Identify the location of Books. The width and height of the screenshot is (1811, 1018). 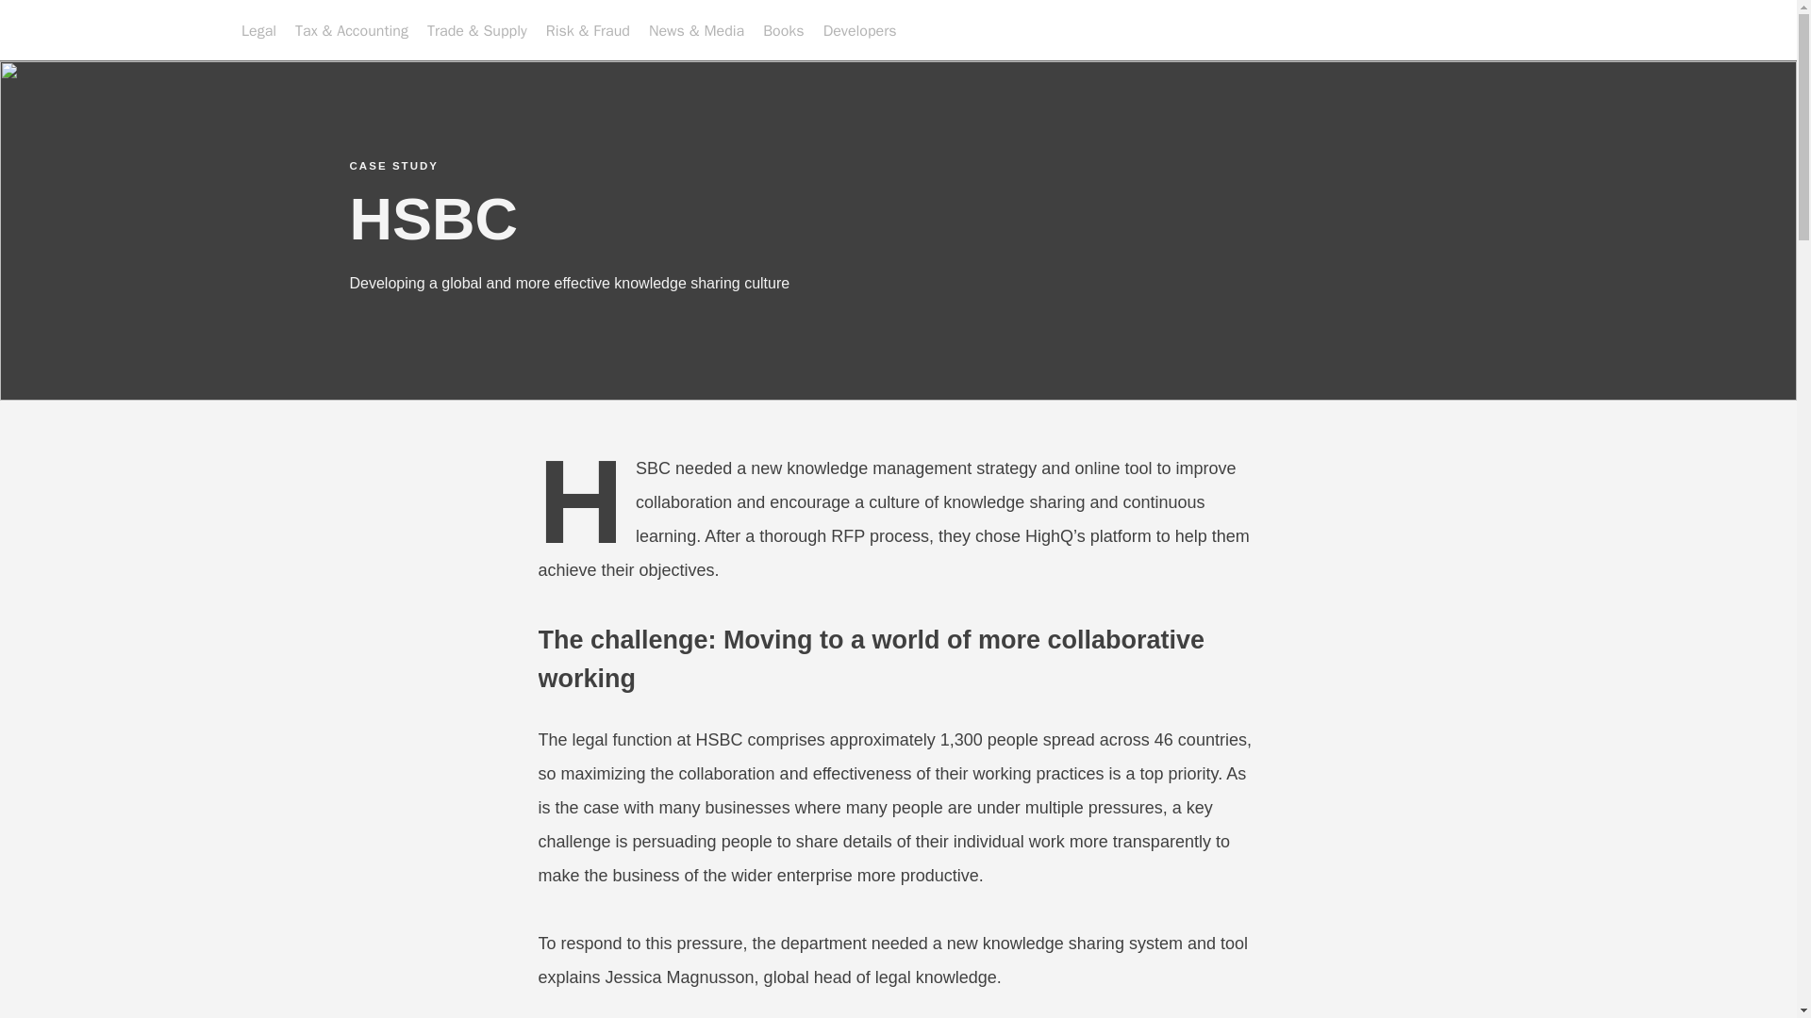
(783, 30).